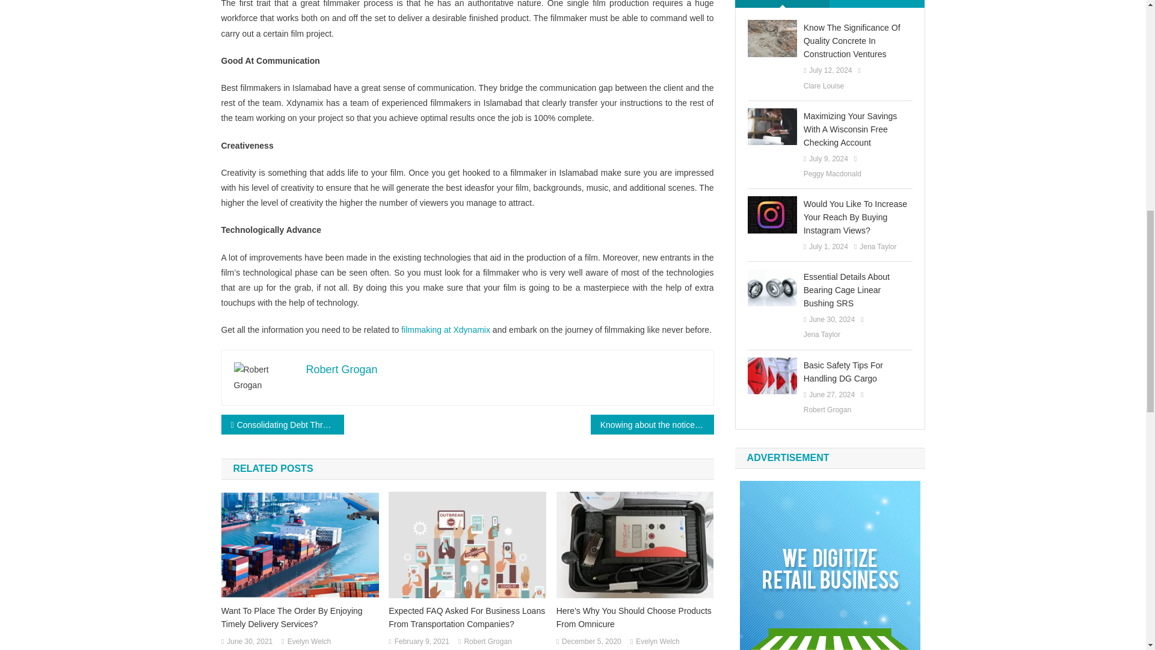  I want to click on Evelyn Welch, so click(657, 642).